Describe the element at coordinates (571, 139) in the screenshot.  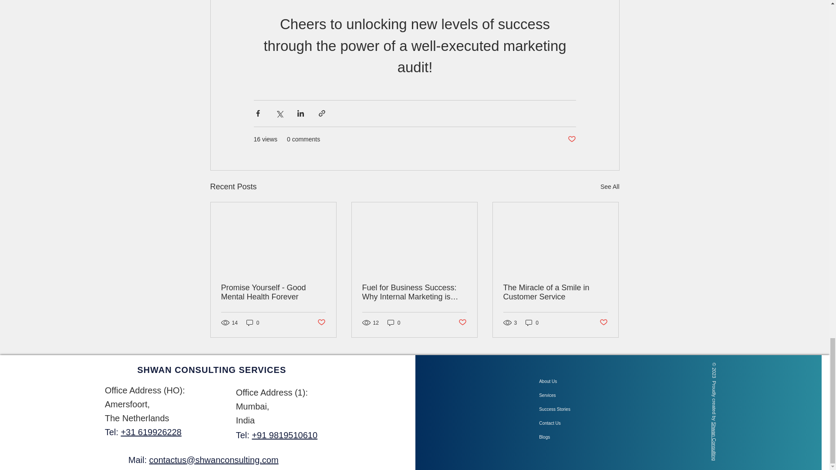
I see `Post not marked as liked` at that location.